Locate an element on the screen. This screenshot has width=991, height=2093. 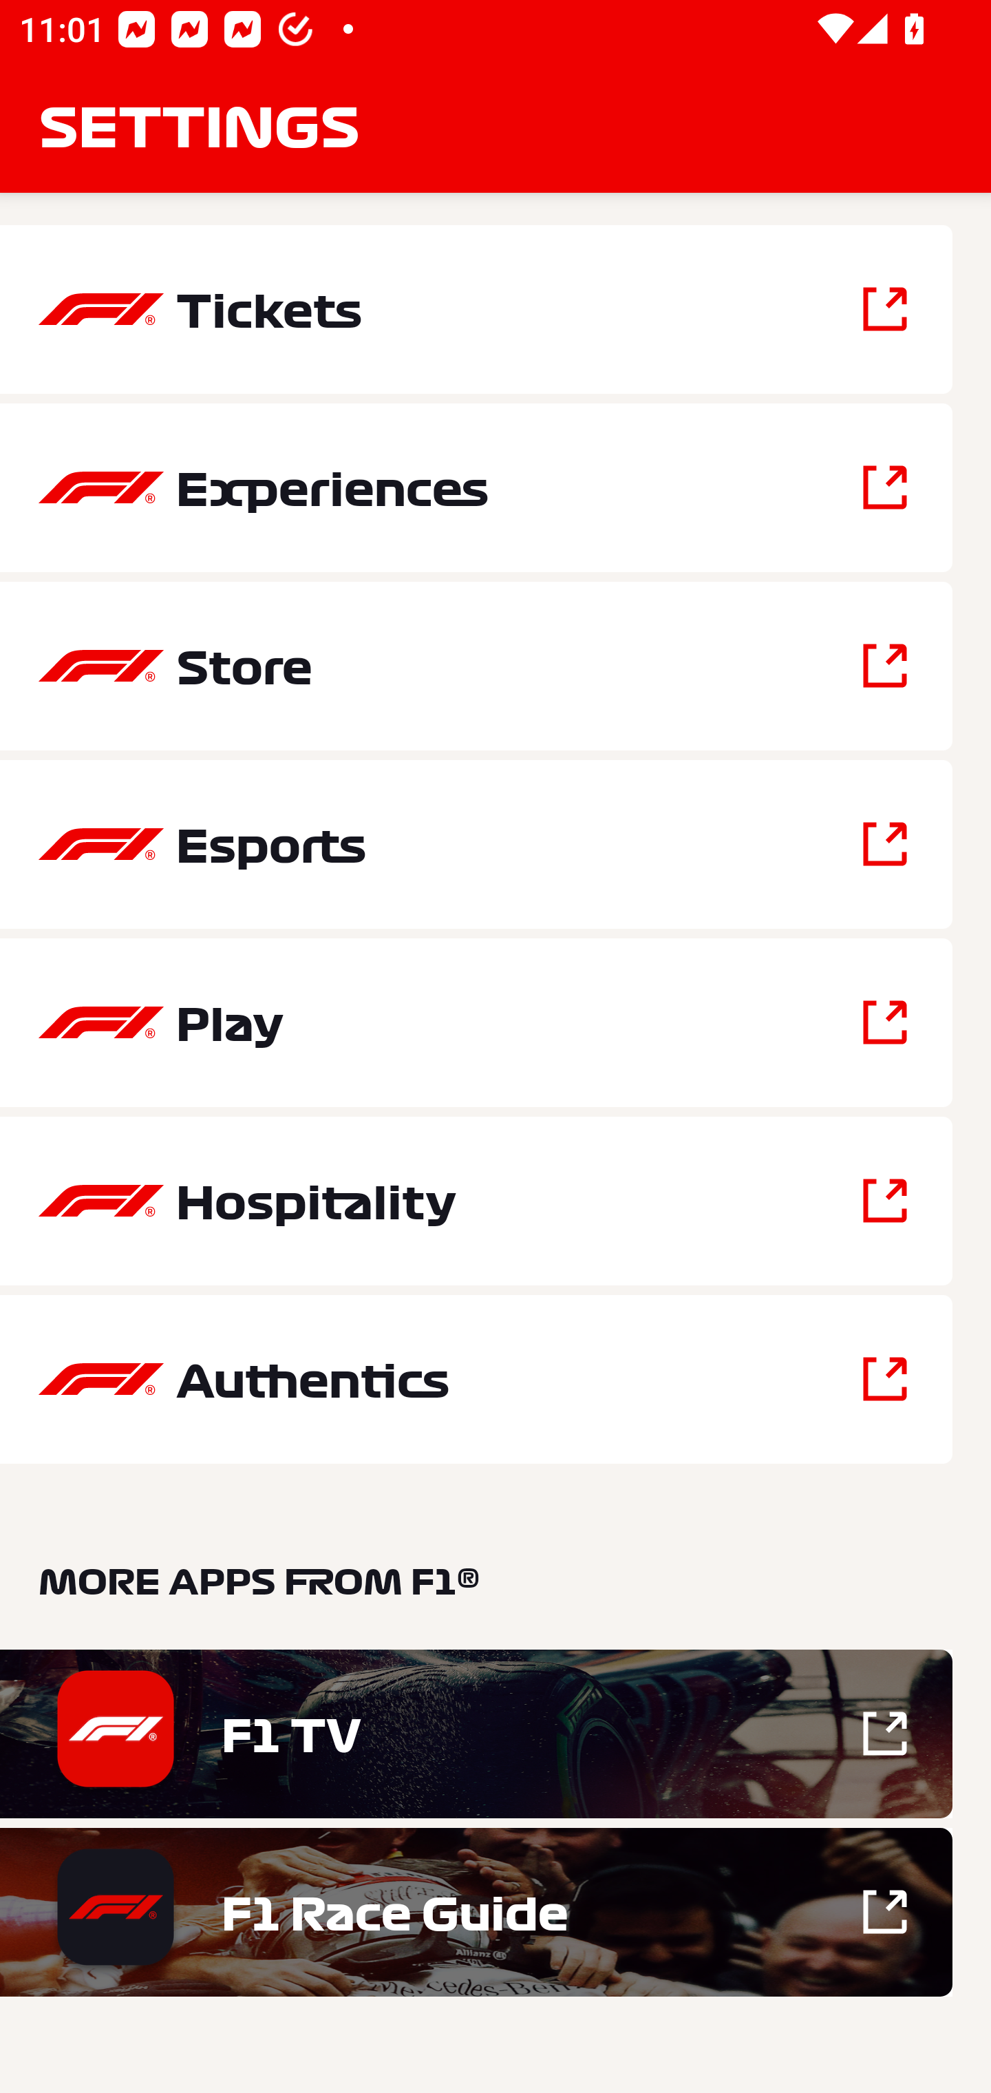
Tickets is located at coordinates (476, 310).